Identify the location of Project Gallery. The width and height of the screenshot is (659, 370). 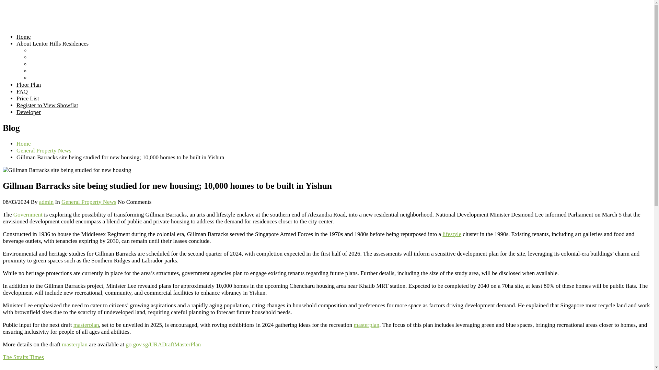
(48, 78).